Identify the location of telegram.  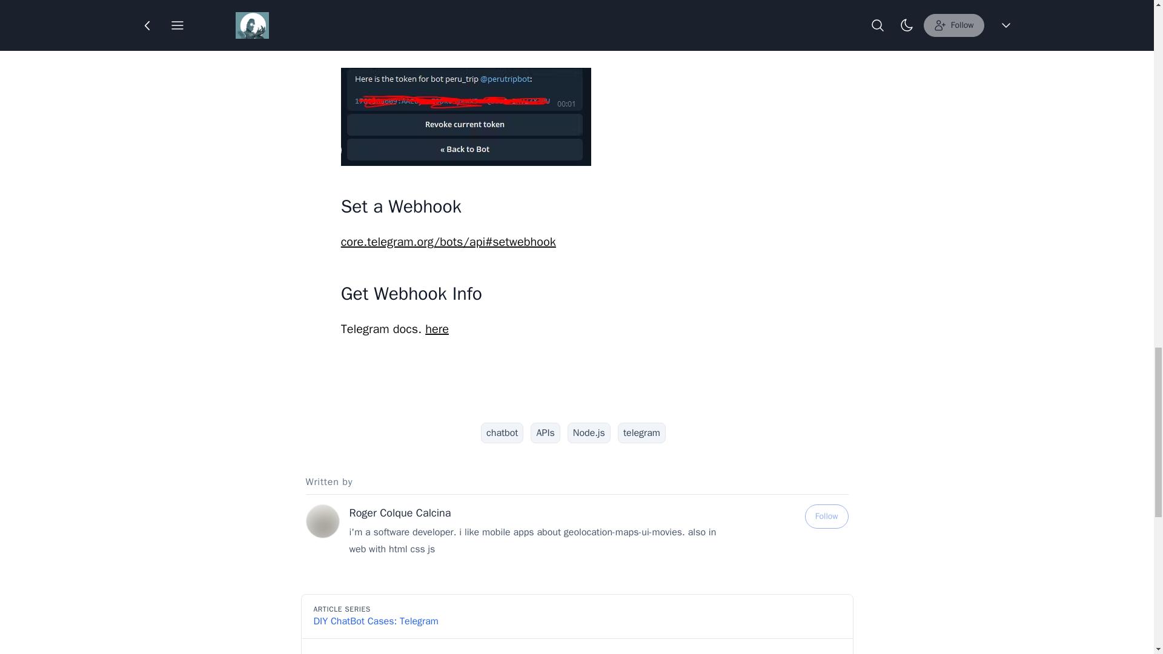
(641, 432).